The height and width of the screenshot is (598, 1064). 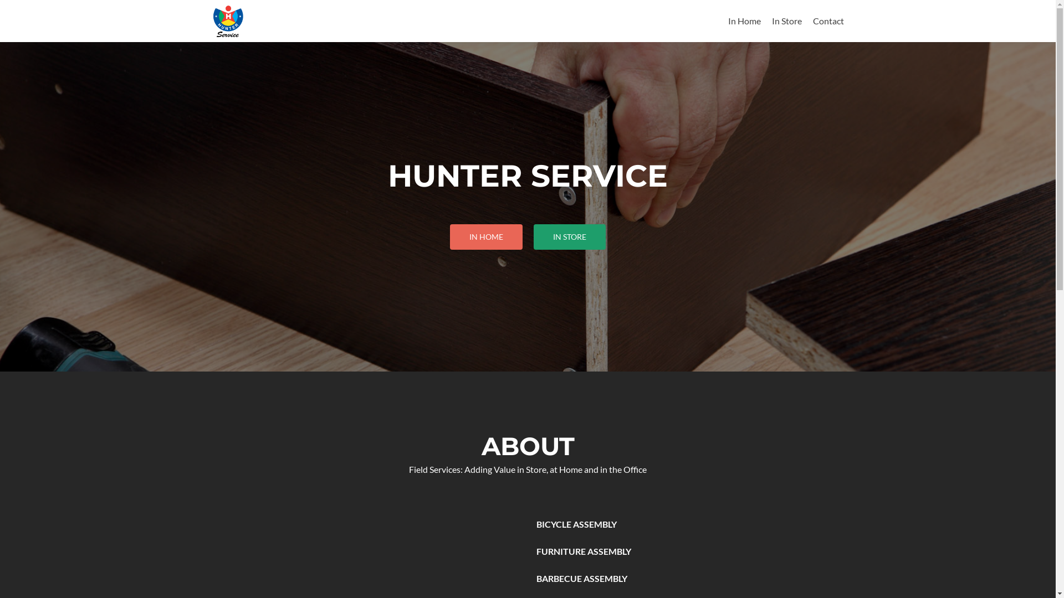 What do you see at coordinates (745, 21) in the screenshot?
I see `In Home` at bounding box center [745, 21].